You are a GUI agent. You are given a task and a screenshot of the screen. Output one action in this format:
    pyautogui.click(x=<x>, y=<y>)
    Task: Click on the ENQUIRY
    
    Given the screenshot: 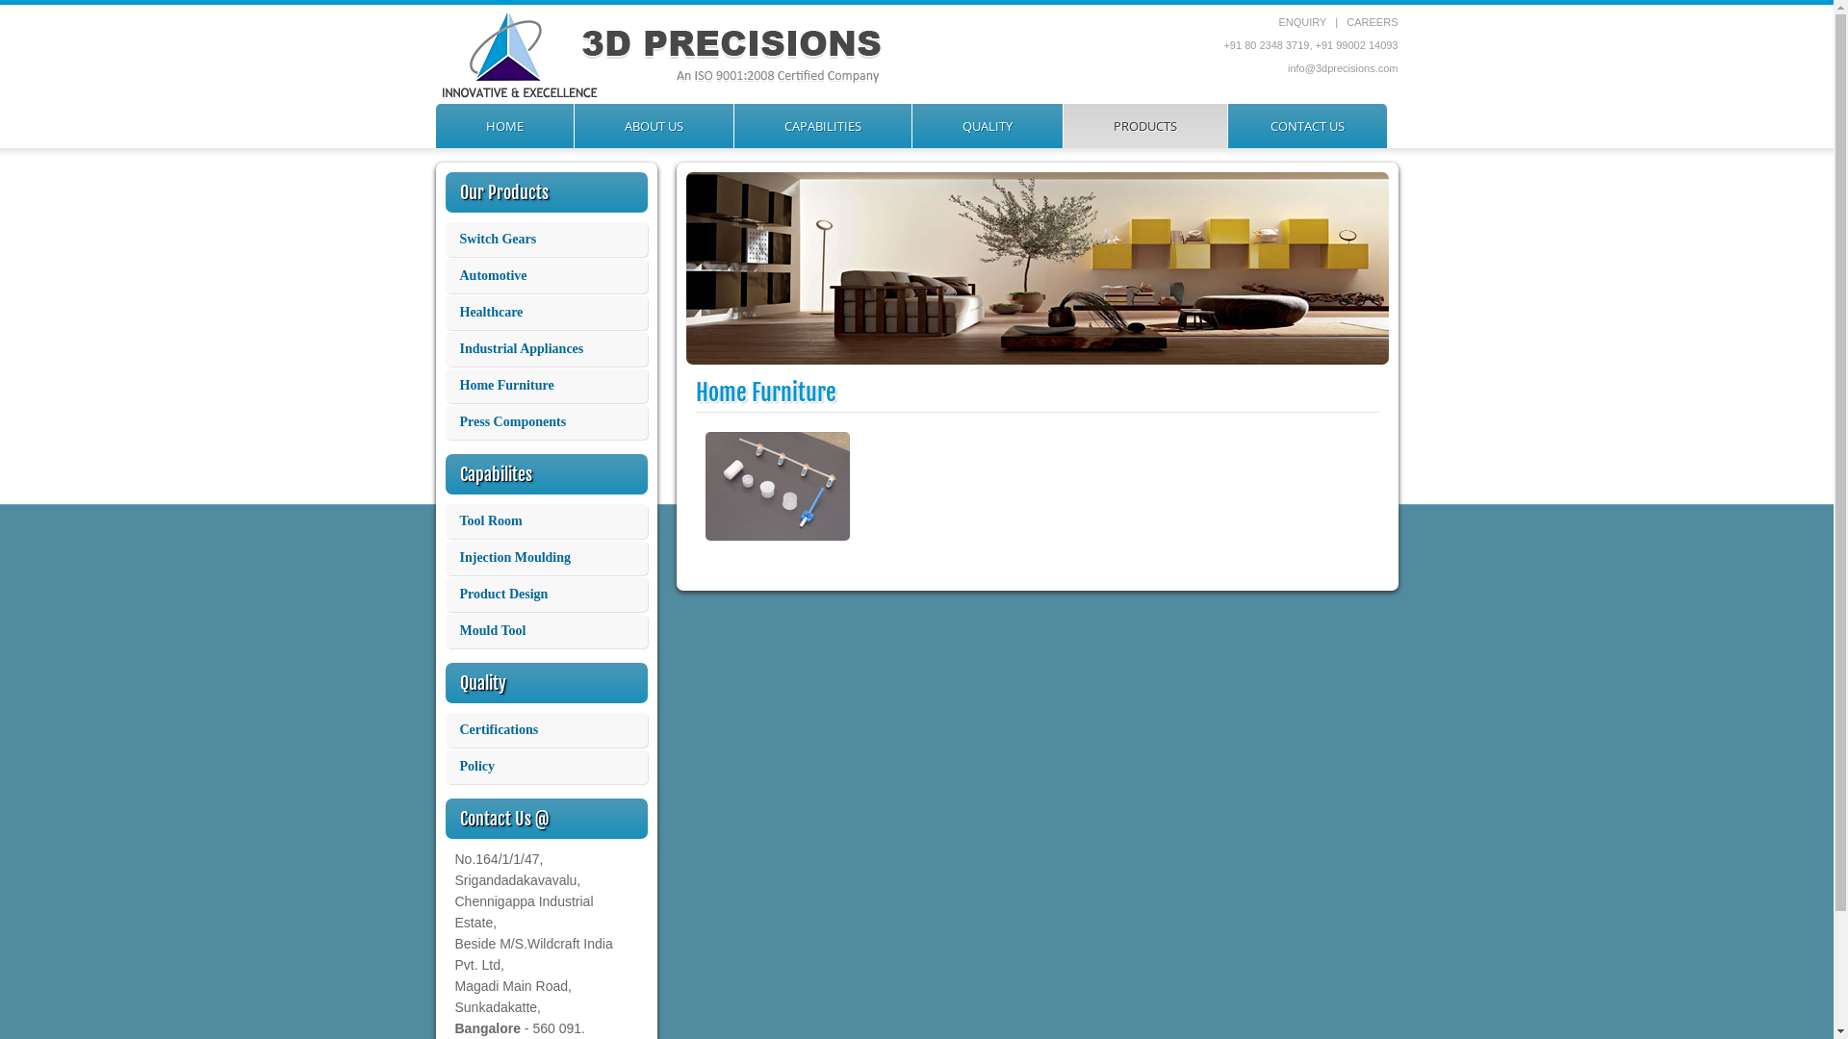 What is the action you would take?
    pyautogui.click(x=1338, y=28)
    